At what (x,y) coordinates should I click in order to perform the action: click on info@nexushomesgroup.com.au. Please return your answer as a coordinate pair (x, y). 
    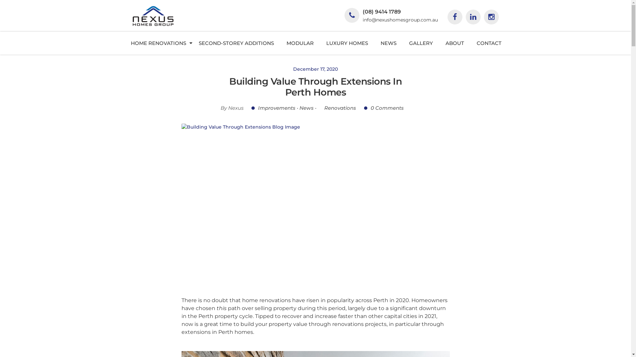
    Looking at the image, I should click on (400, 20).